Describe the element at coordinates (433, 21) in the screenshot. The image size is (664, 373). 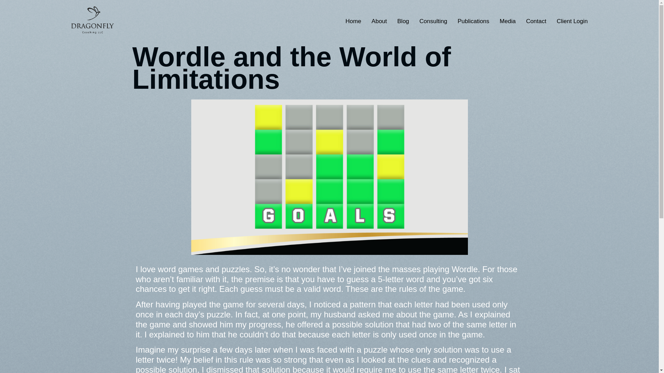
I see `Consulting` at that location.